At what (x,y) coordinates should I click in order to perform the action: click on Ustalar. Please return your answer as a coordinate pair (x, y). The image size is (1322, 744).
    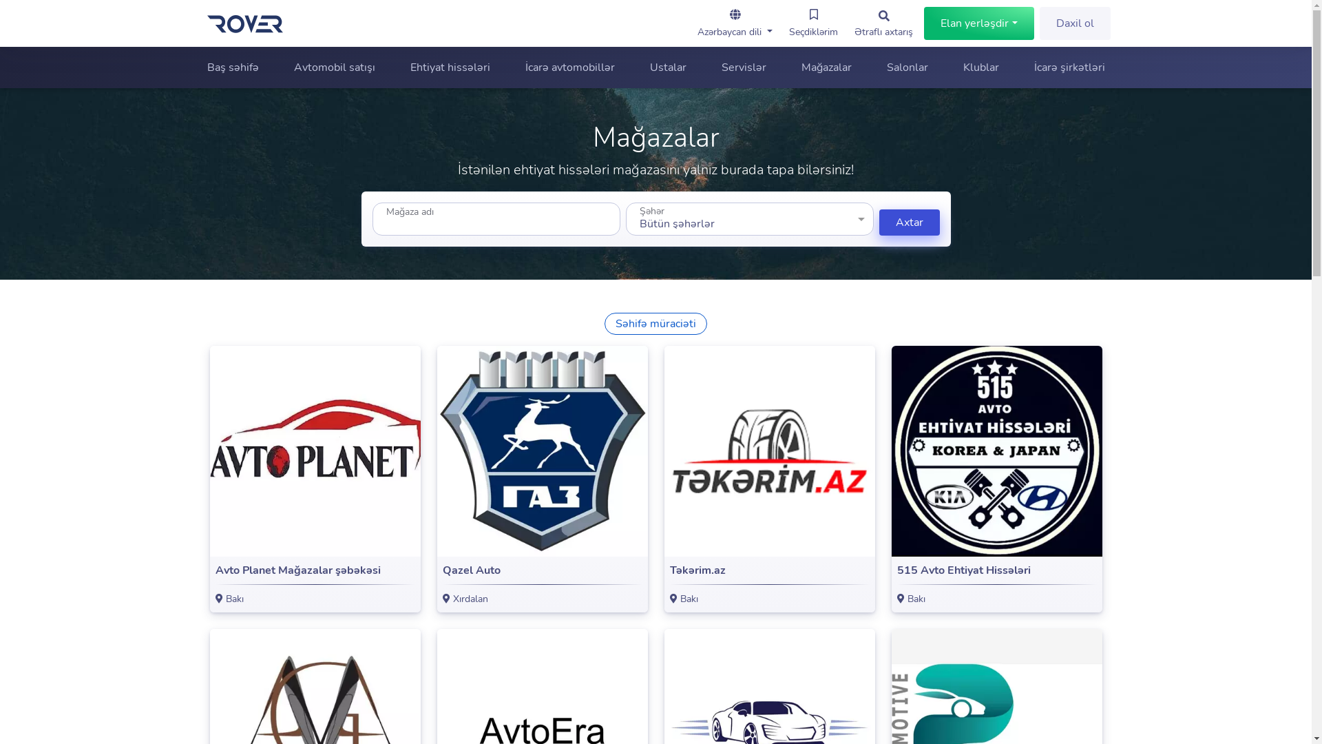
    Looking at the image, I should click on (668, 68).